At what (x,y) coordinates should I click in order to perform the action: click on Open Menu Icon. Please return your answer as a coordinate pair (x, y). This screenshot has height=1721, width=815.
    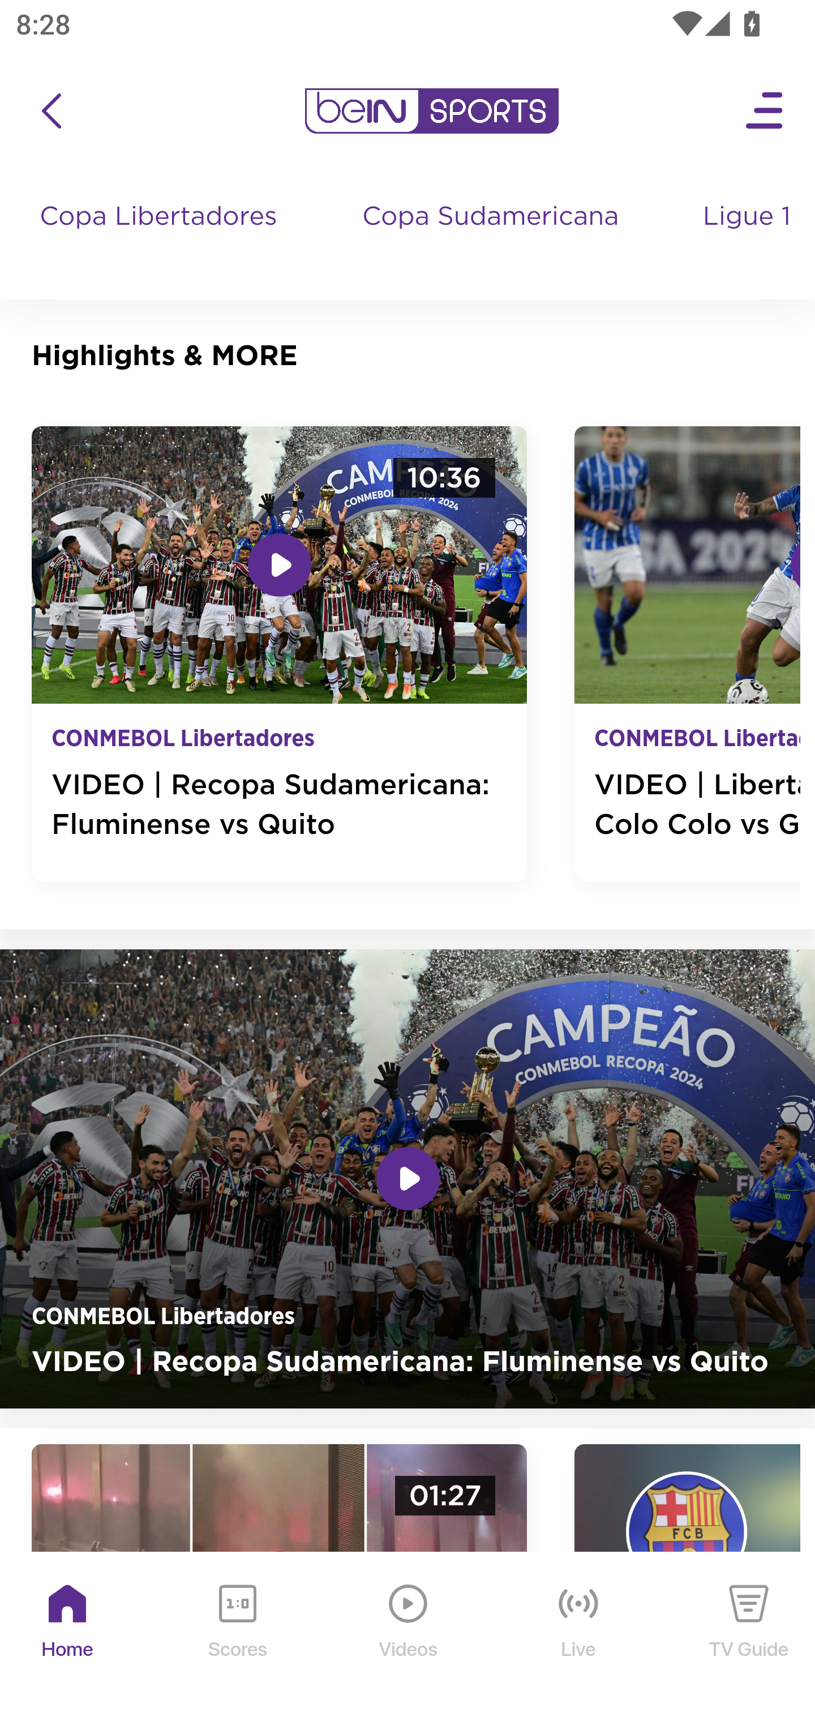
    Looking at the image, I should click on (765, 111).